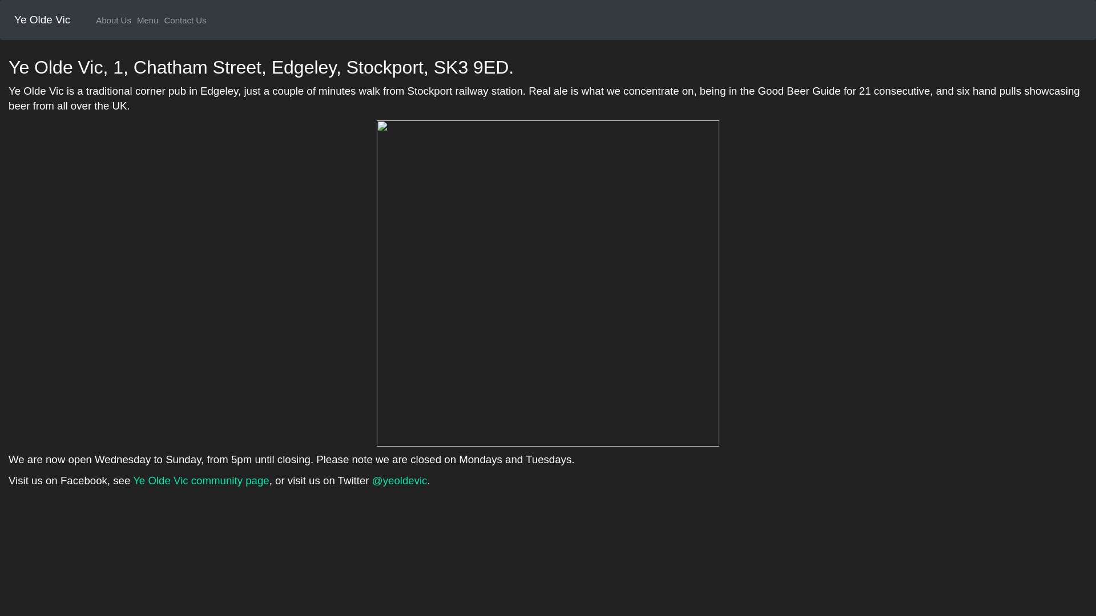 The width and height of the screenshot is (1096, 616). What do you see at coordinates (185, 19) in the screenshot?
I see `Contact Us` at bounding box center [185, 19].